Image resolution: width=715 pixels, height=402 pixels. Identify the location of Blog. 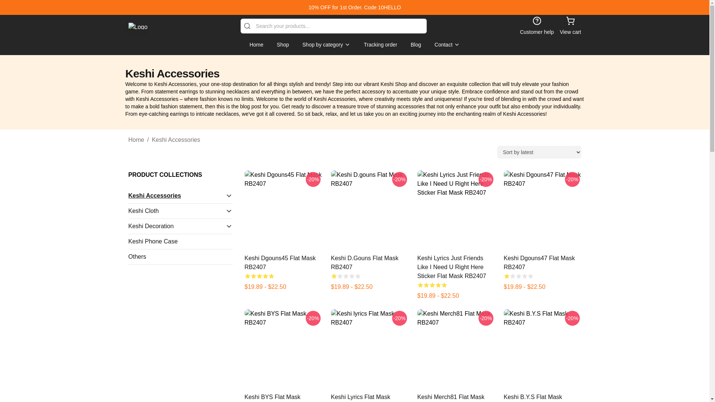
(416, 45).